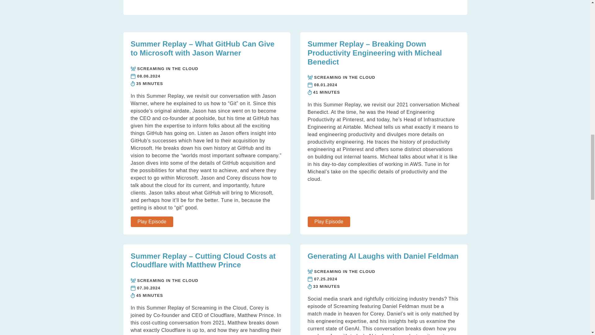 The height and width of the screenshot is (335, 595). I want to click on Play Episode, so click(328, 221).